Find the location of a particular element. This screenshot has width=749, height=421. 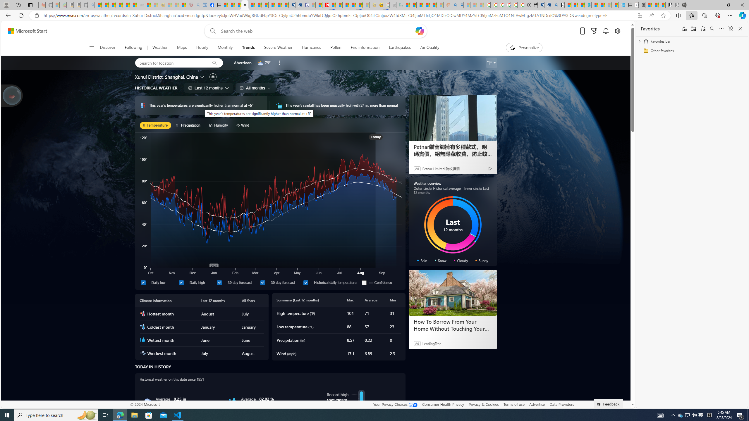

Daily high is located at coordinates (181, 282).